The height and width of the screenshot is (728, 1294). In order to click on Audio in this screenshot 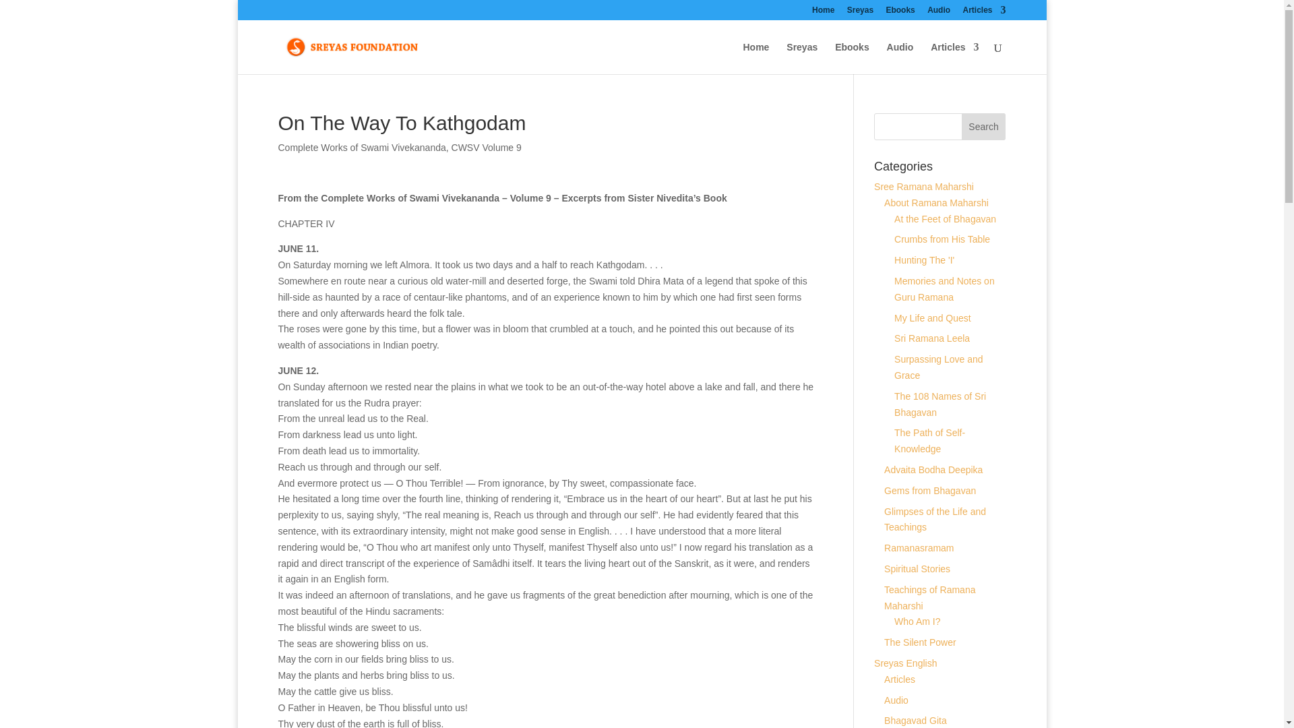, I will do `click(938, 13)`.